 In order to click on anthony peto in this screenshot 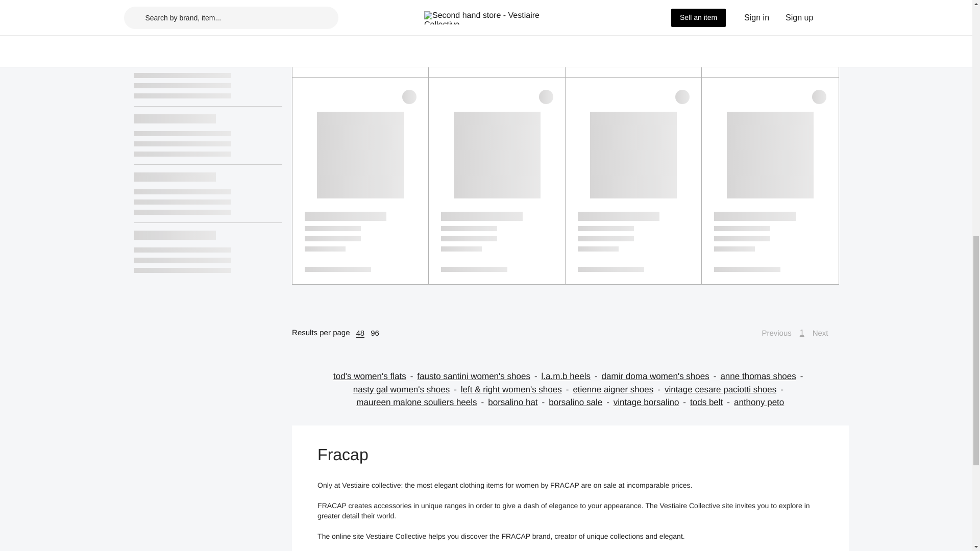, I will do `click(759, 403)`.